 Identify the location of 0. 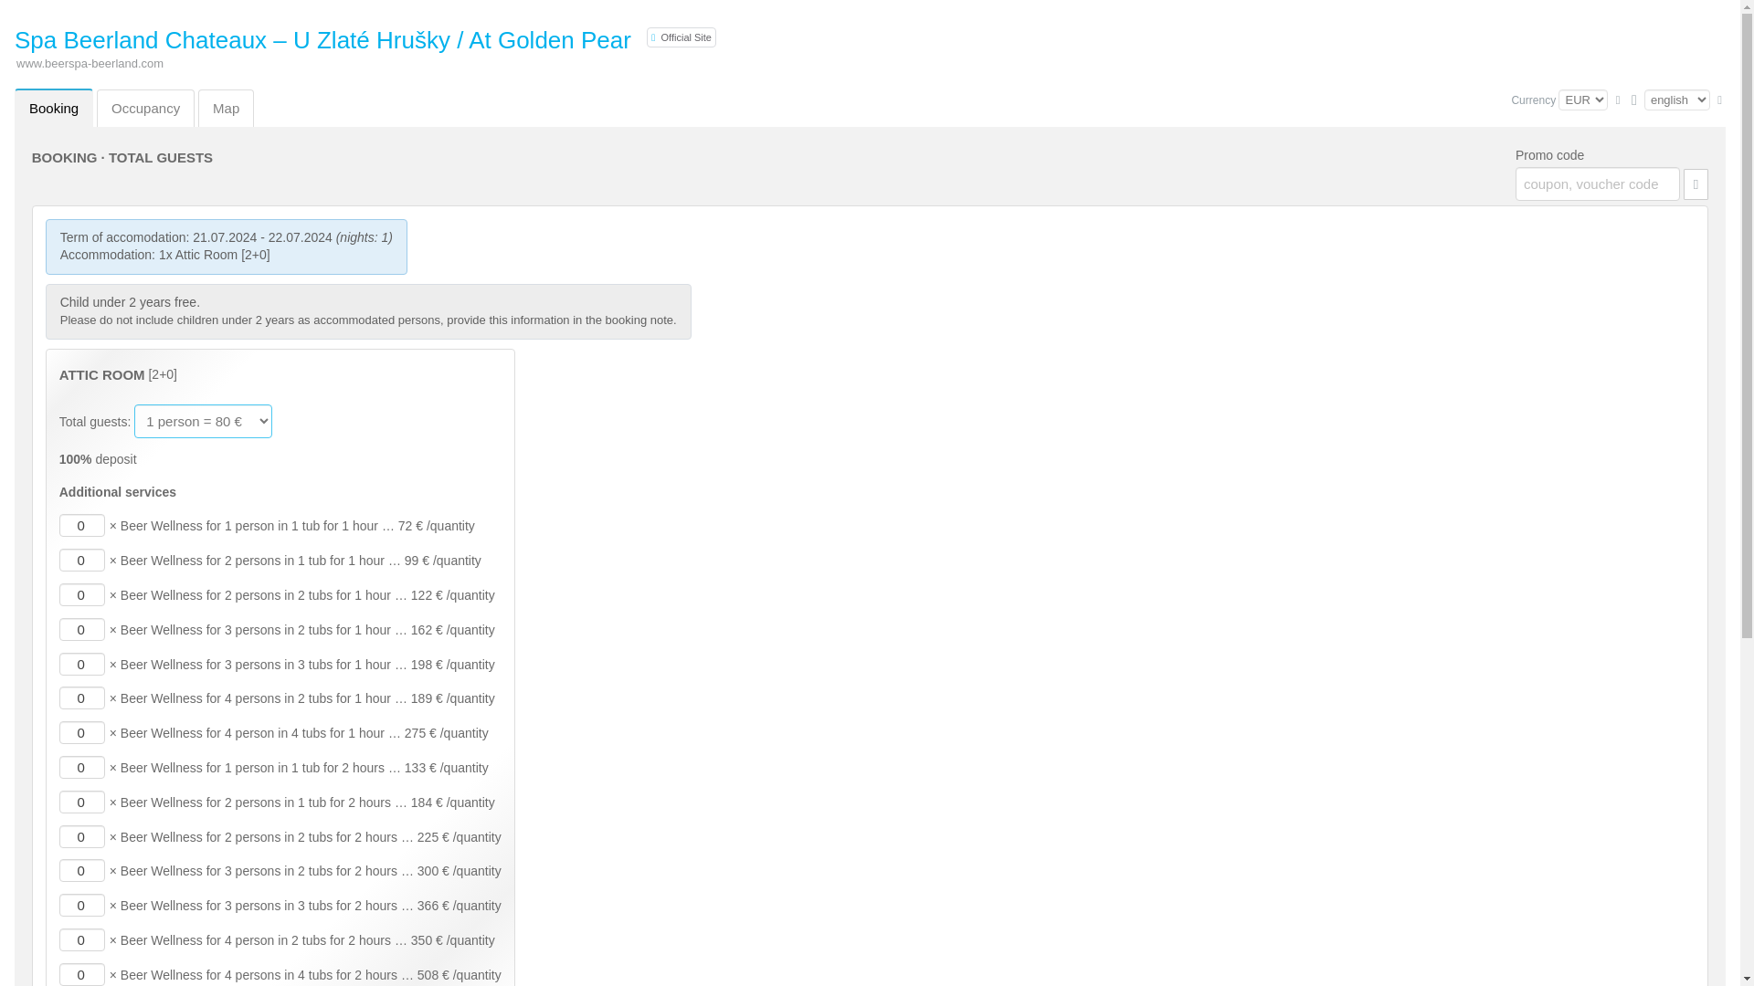
(82, 560).